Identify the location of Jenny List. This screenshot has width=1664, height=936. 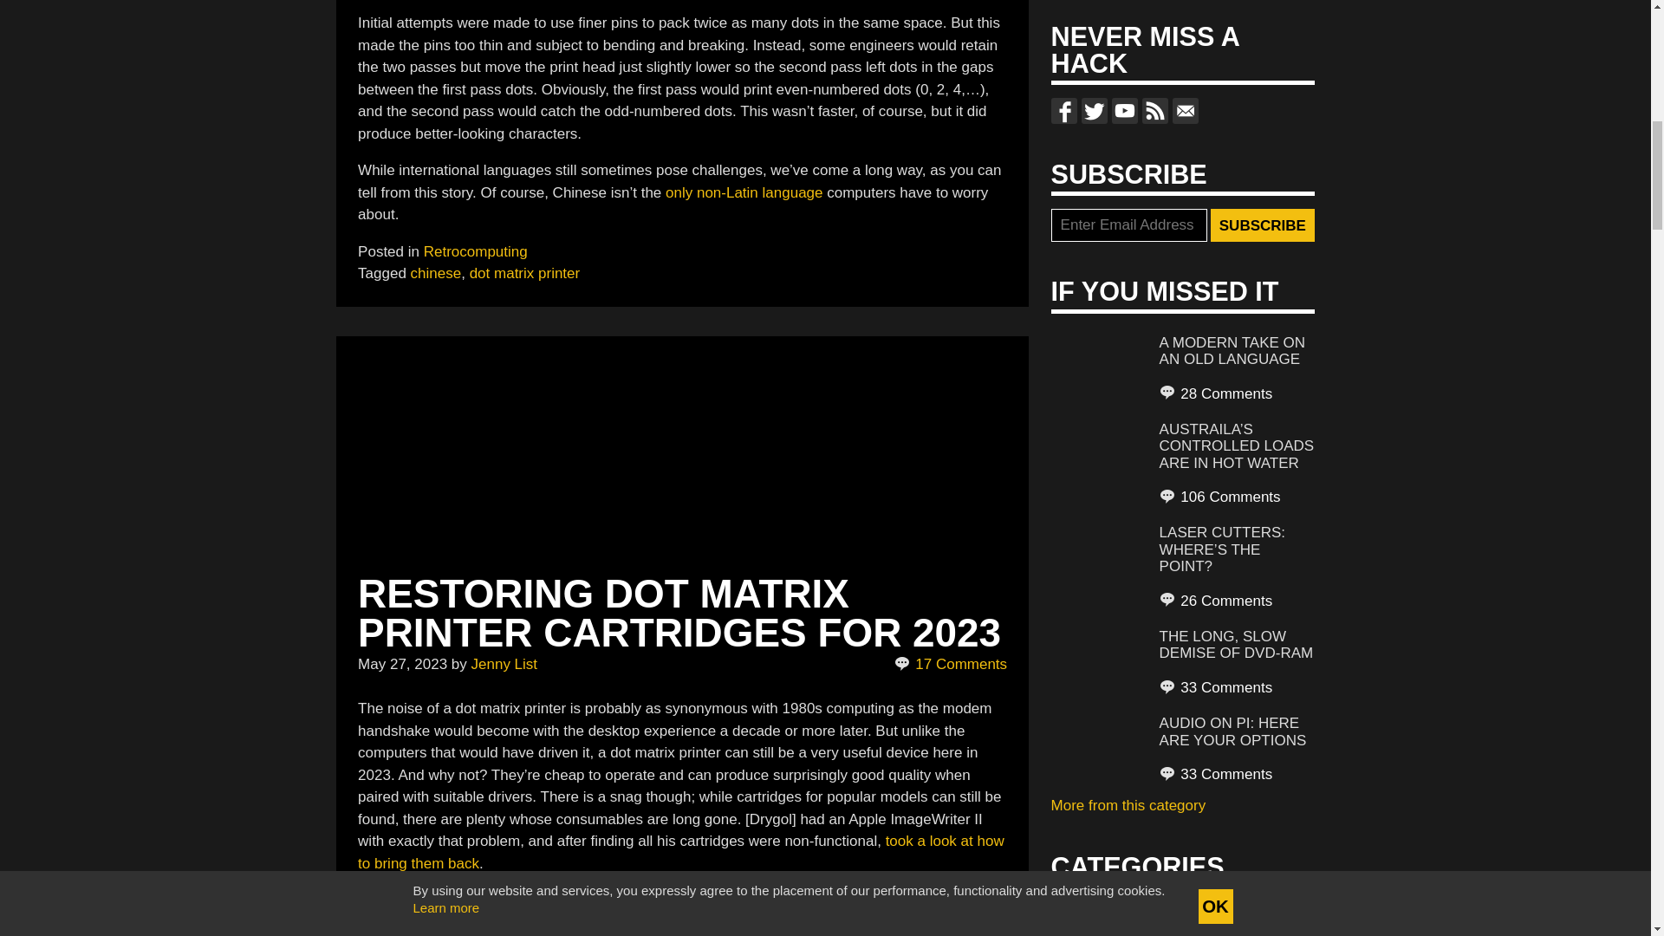
(504, 664).